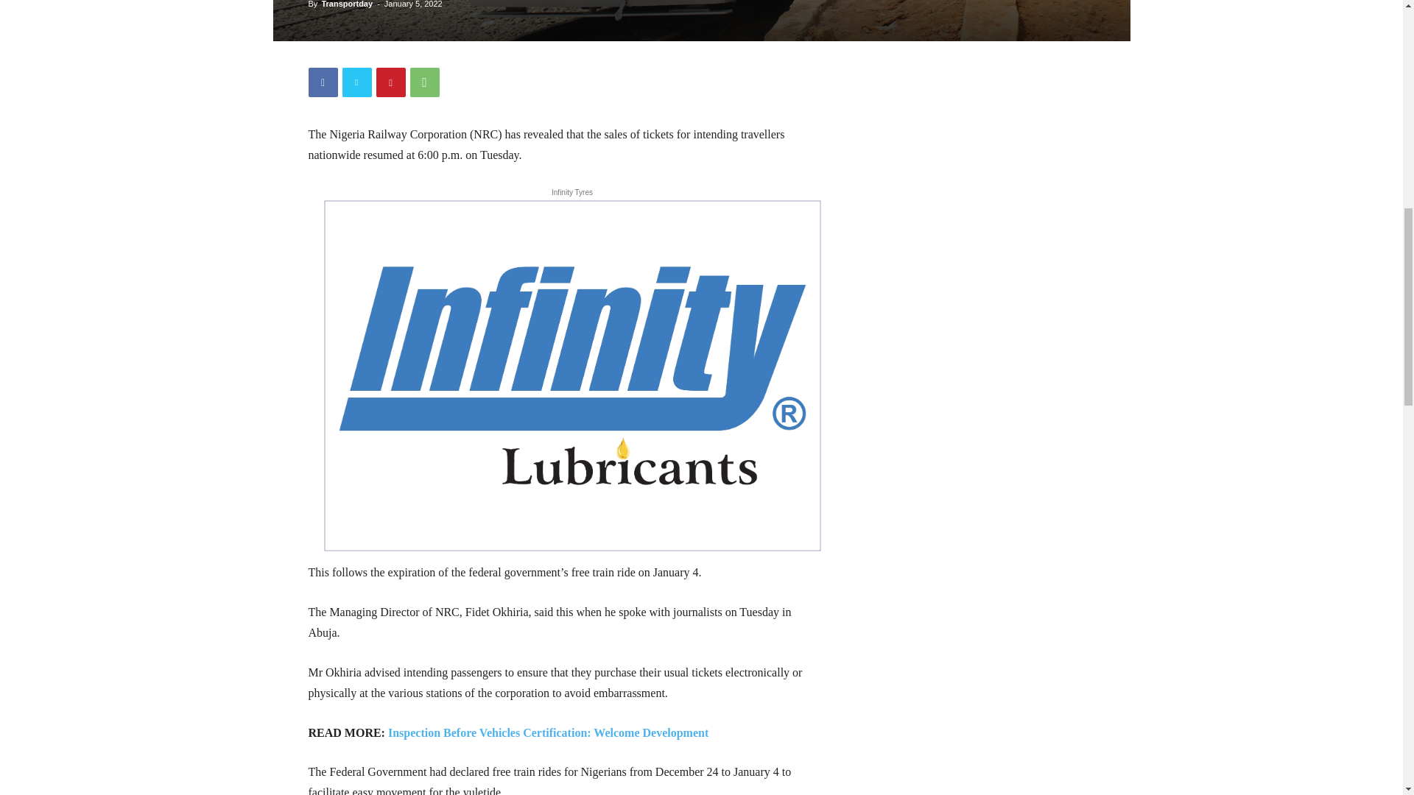  I want to click on NRC Train, so click(701, 21).